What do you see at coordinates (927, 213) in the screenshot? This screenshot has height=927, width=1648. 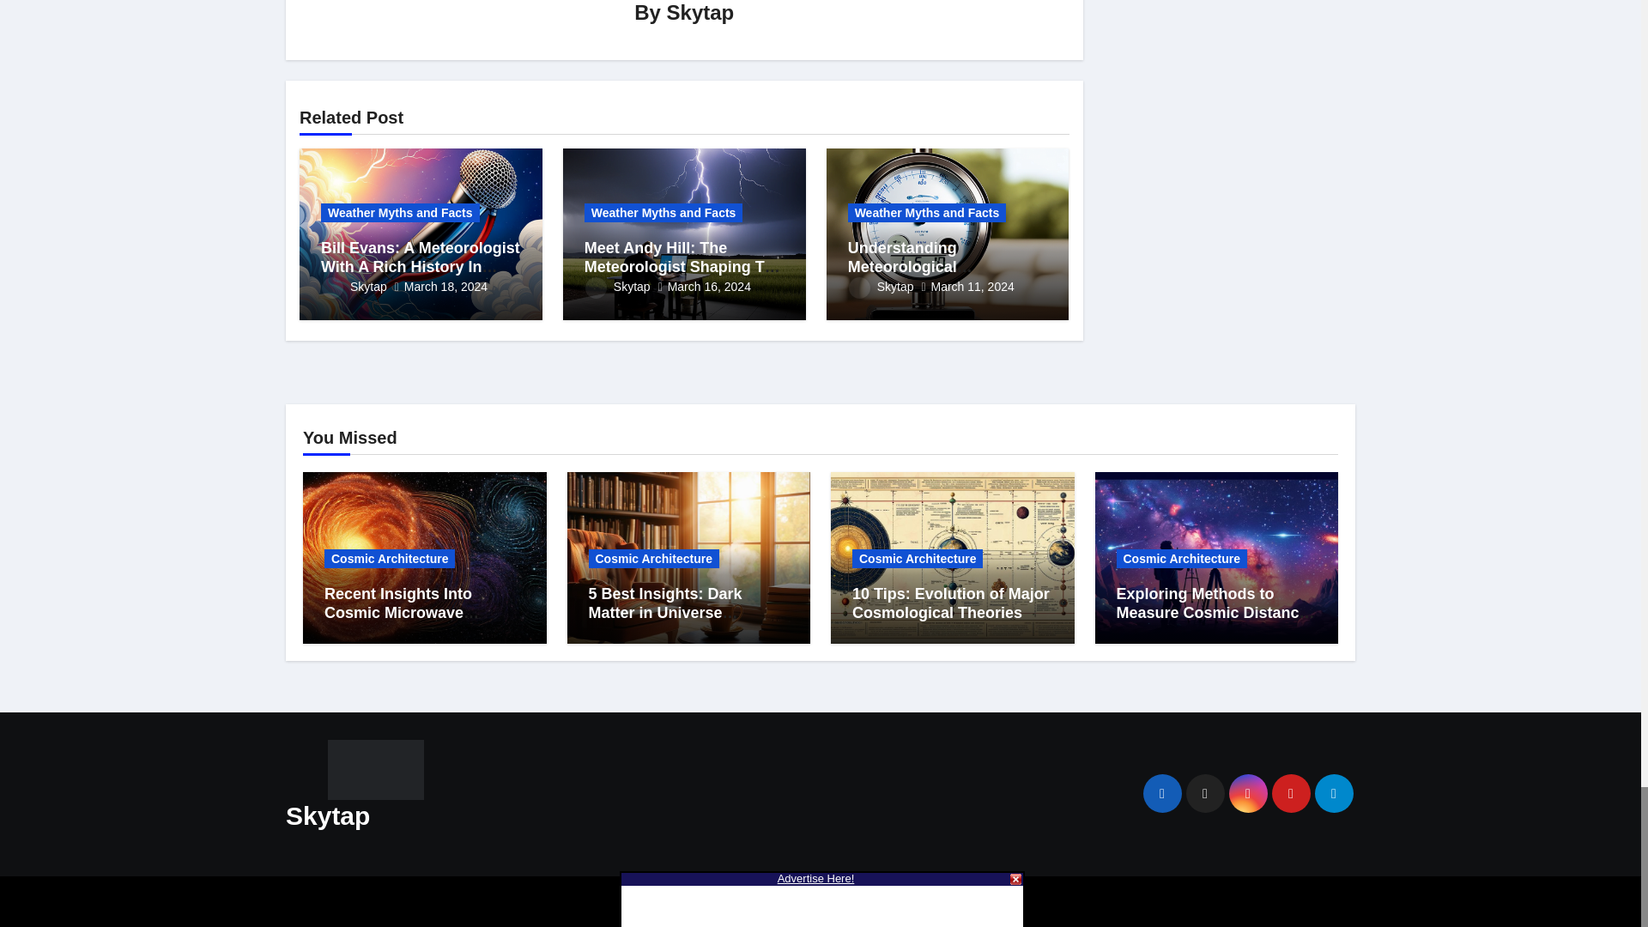 I see `Weather Myths and Facts` at bounding box center [927, 213].